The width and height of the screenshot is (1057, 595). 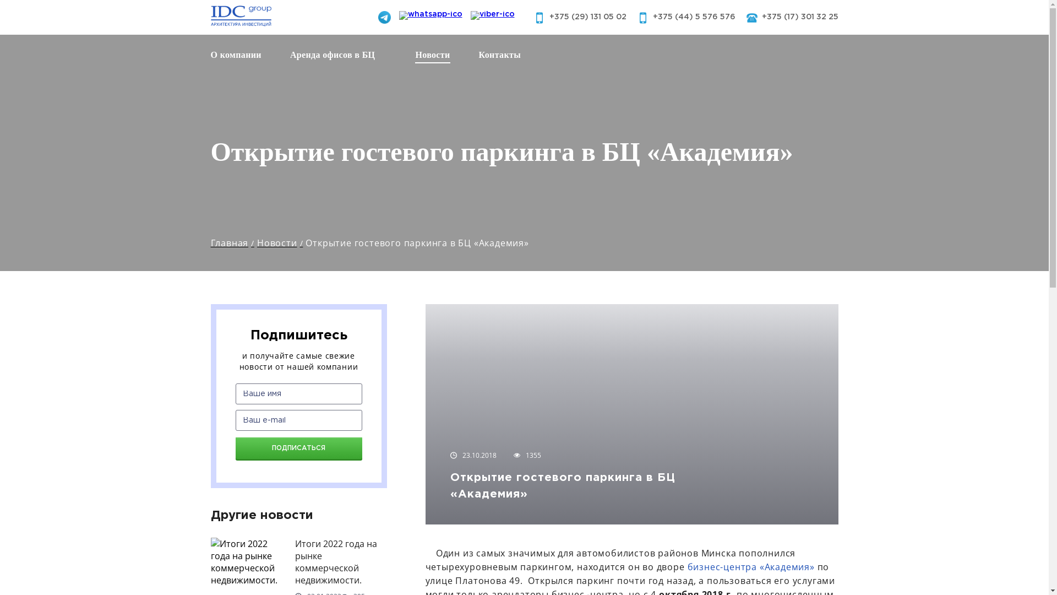 What do you see at coordinates (588, 17) in the screenshot?
I see `+375 (29) 131 05 02` at bounding box center [588, 17].